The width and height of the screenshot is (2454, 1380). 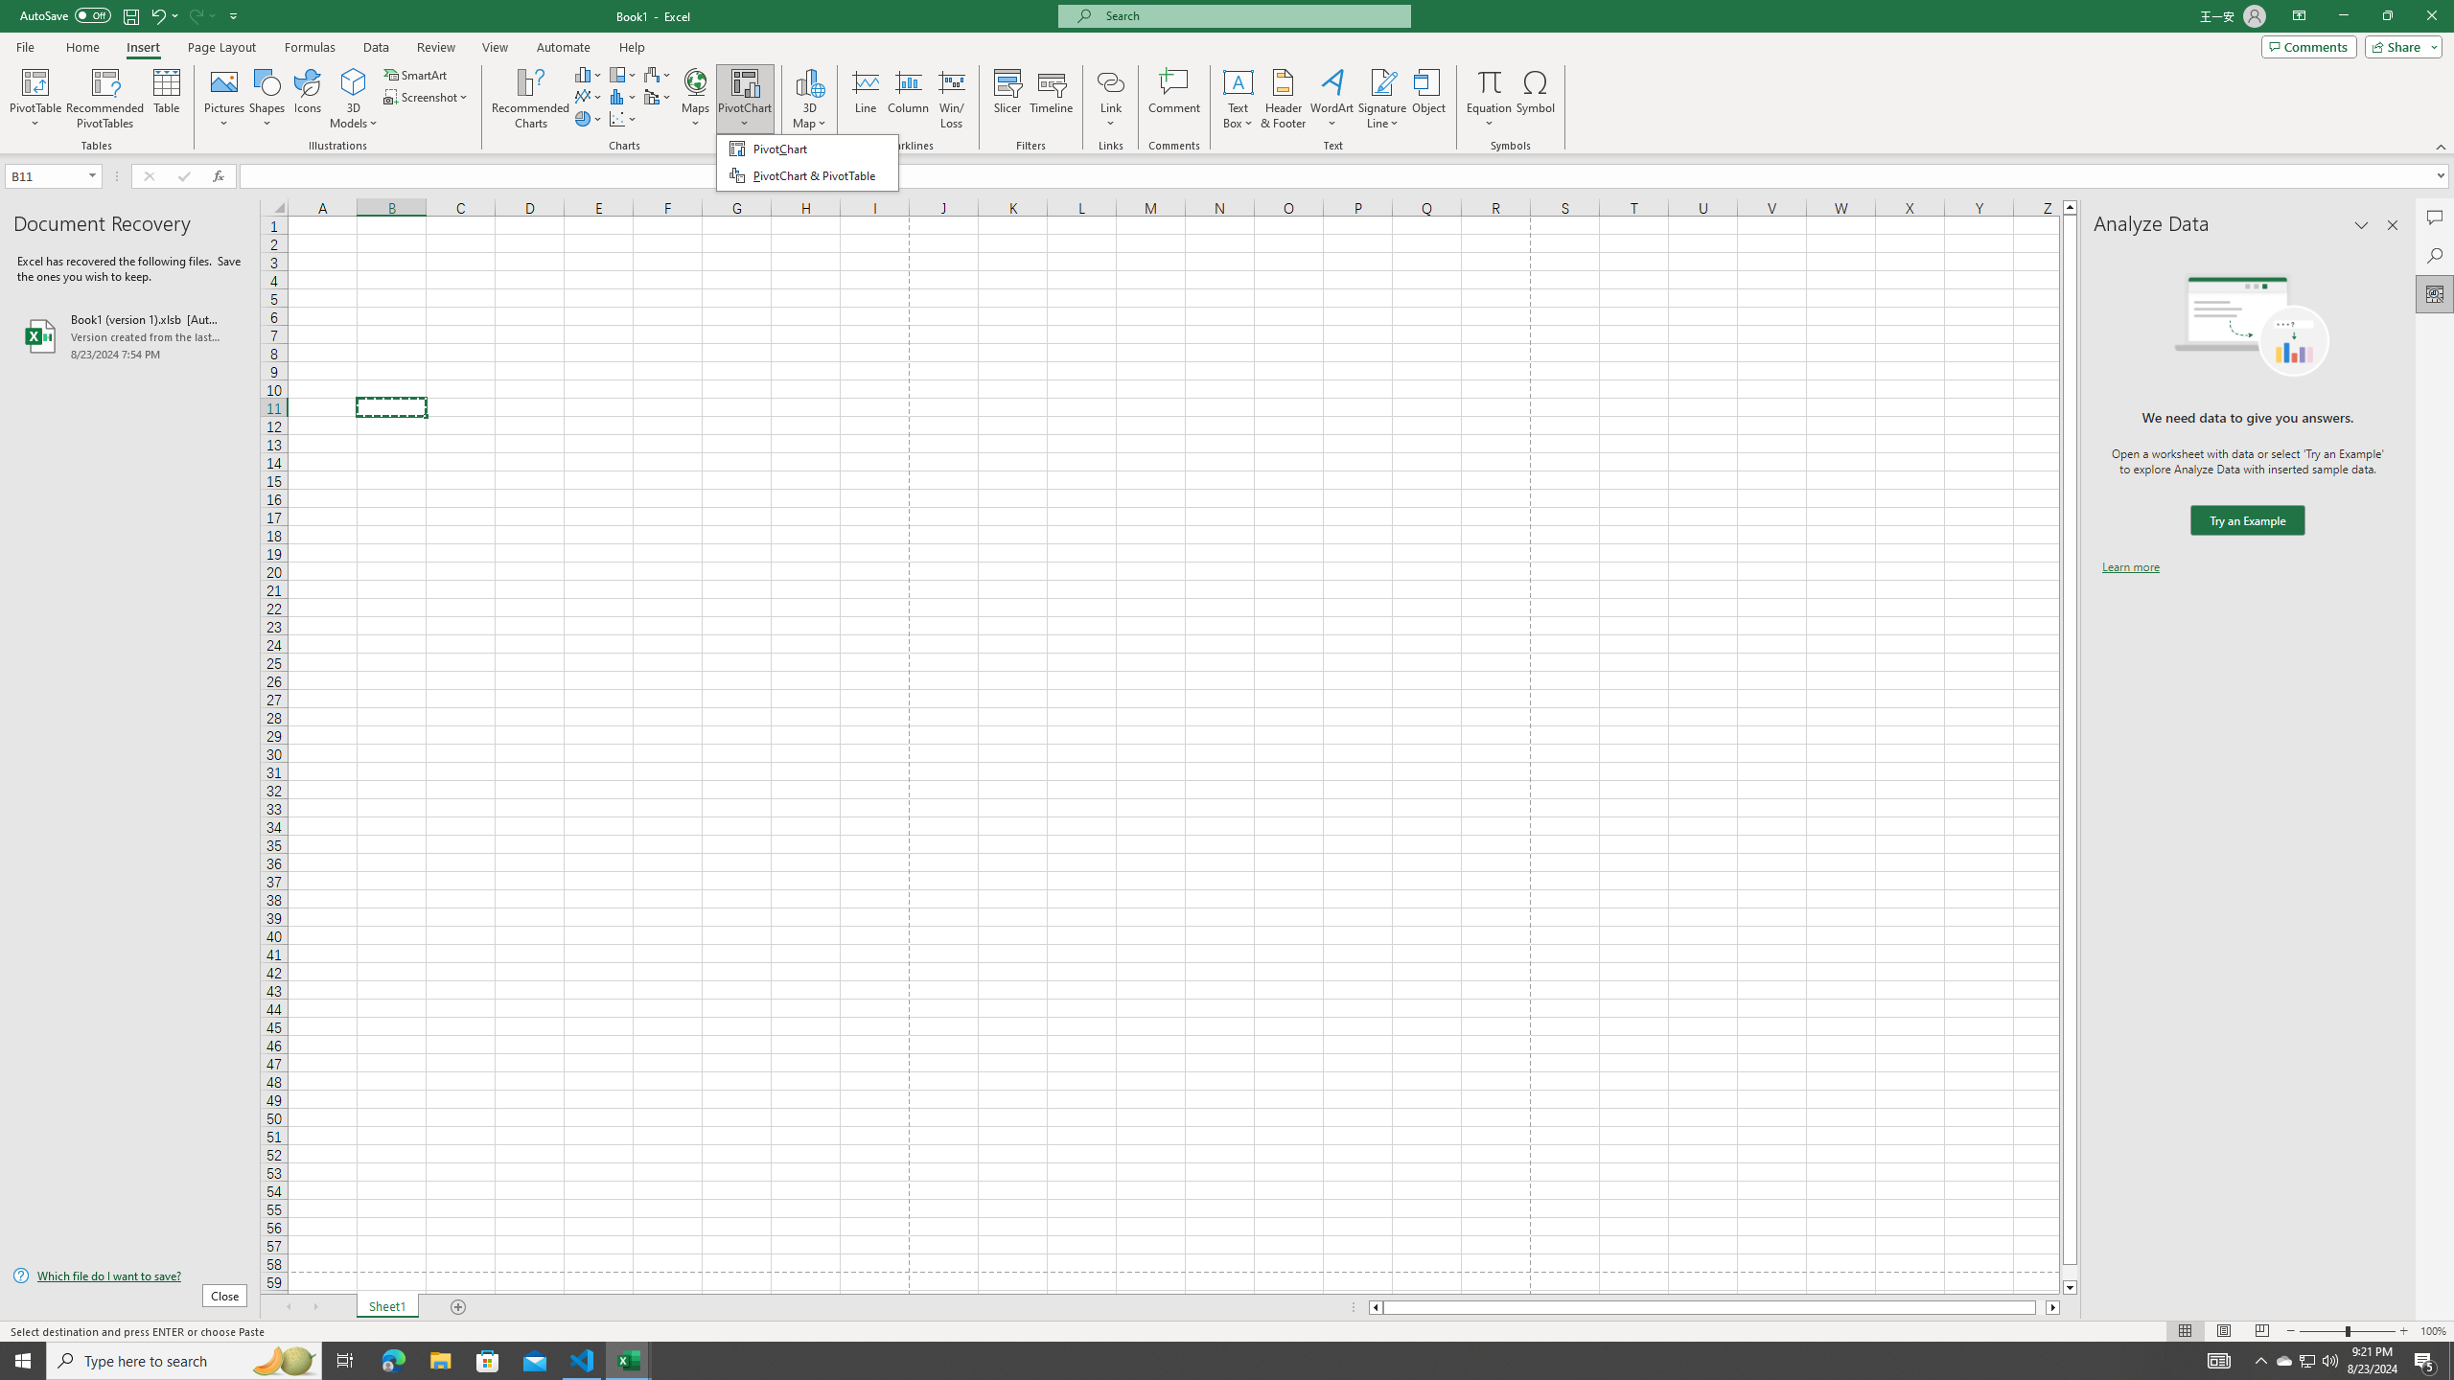 What do you see at coordinates (1382, 81) in the screenshot?
I see `Signature Line` at bounding box center [1382, 81].